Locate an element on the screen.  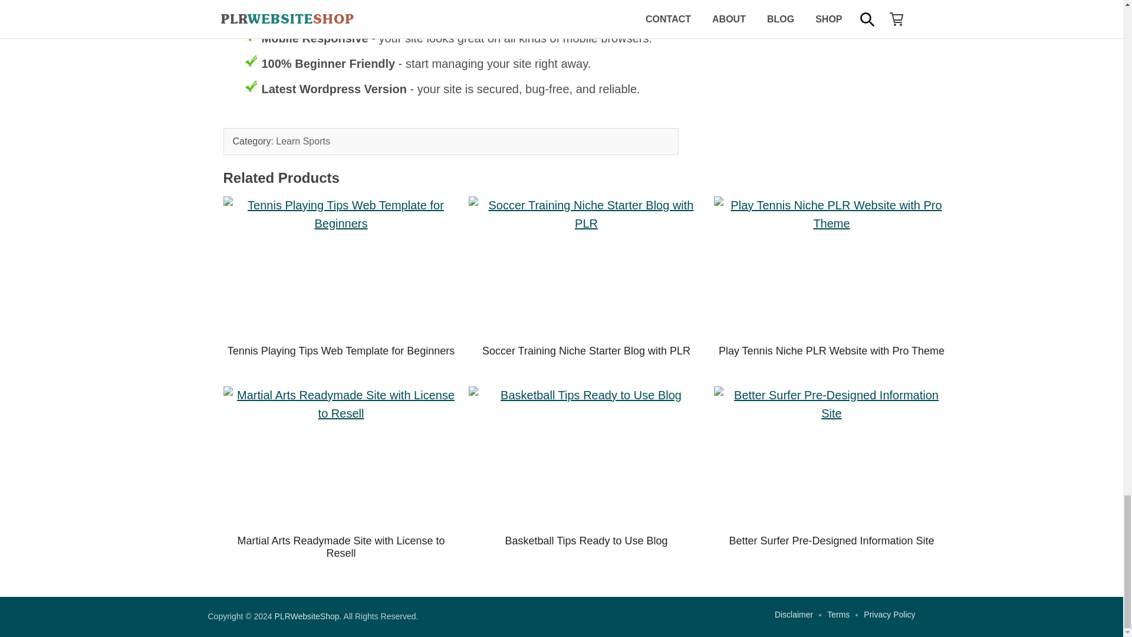
Play Tennis Niche PLR Website with Pro Theme is located at coordinates (831, 267).